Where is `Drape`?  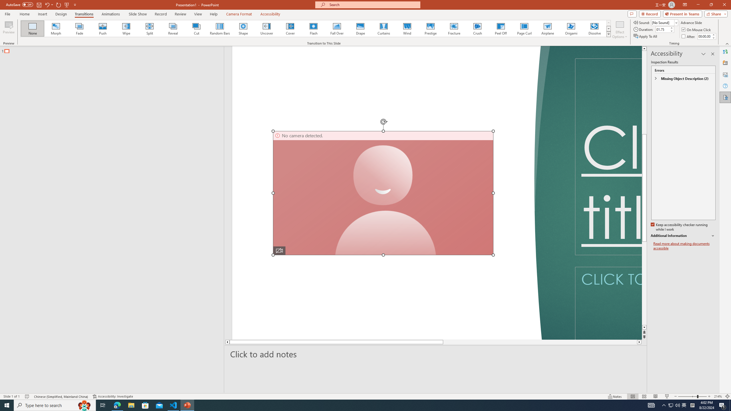 Drape is located at coordinates (360, 29).